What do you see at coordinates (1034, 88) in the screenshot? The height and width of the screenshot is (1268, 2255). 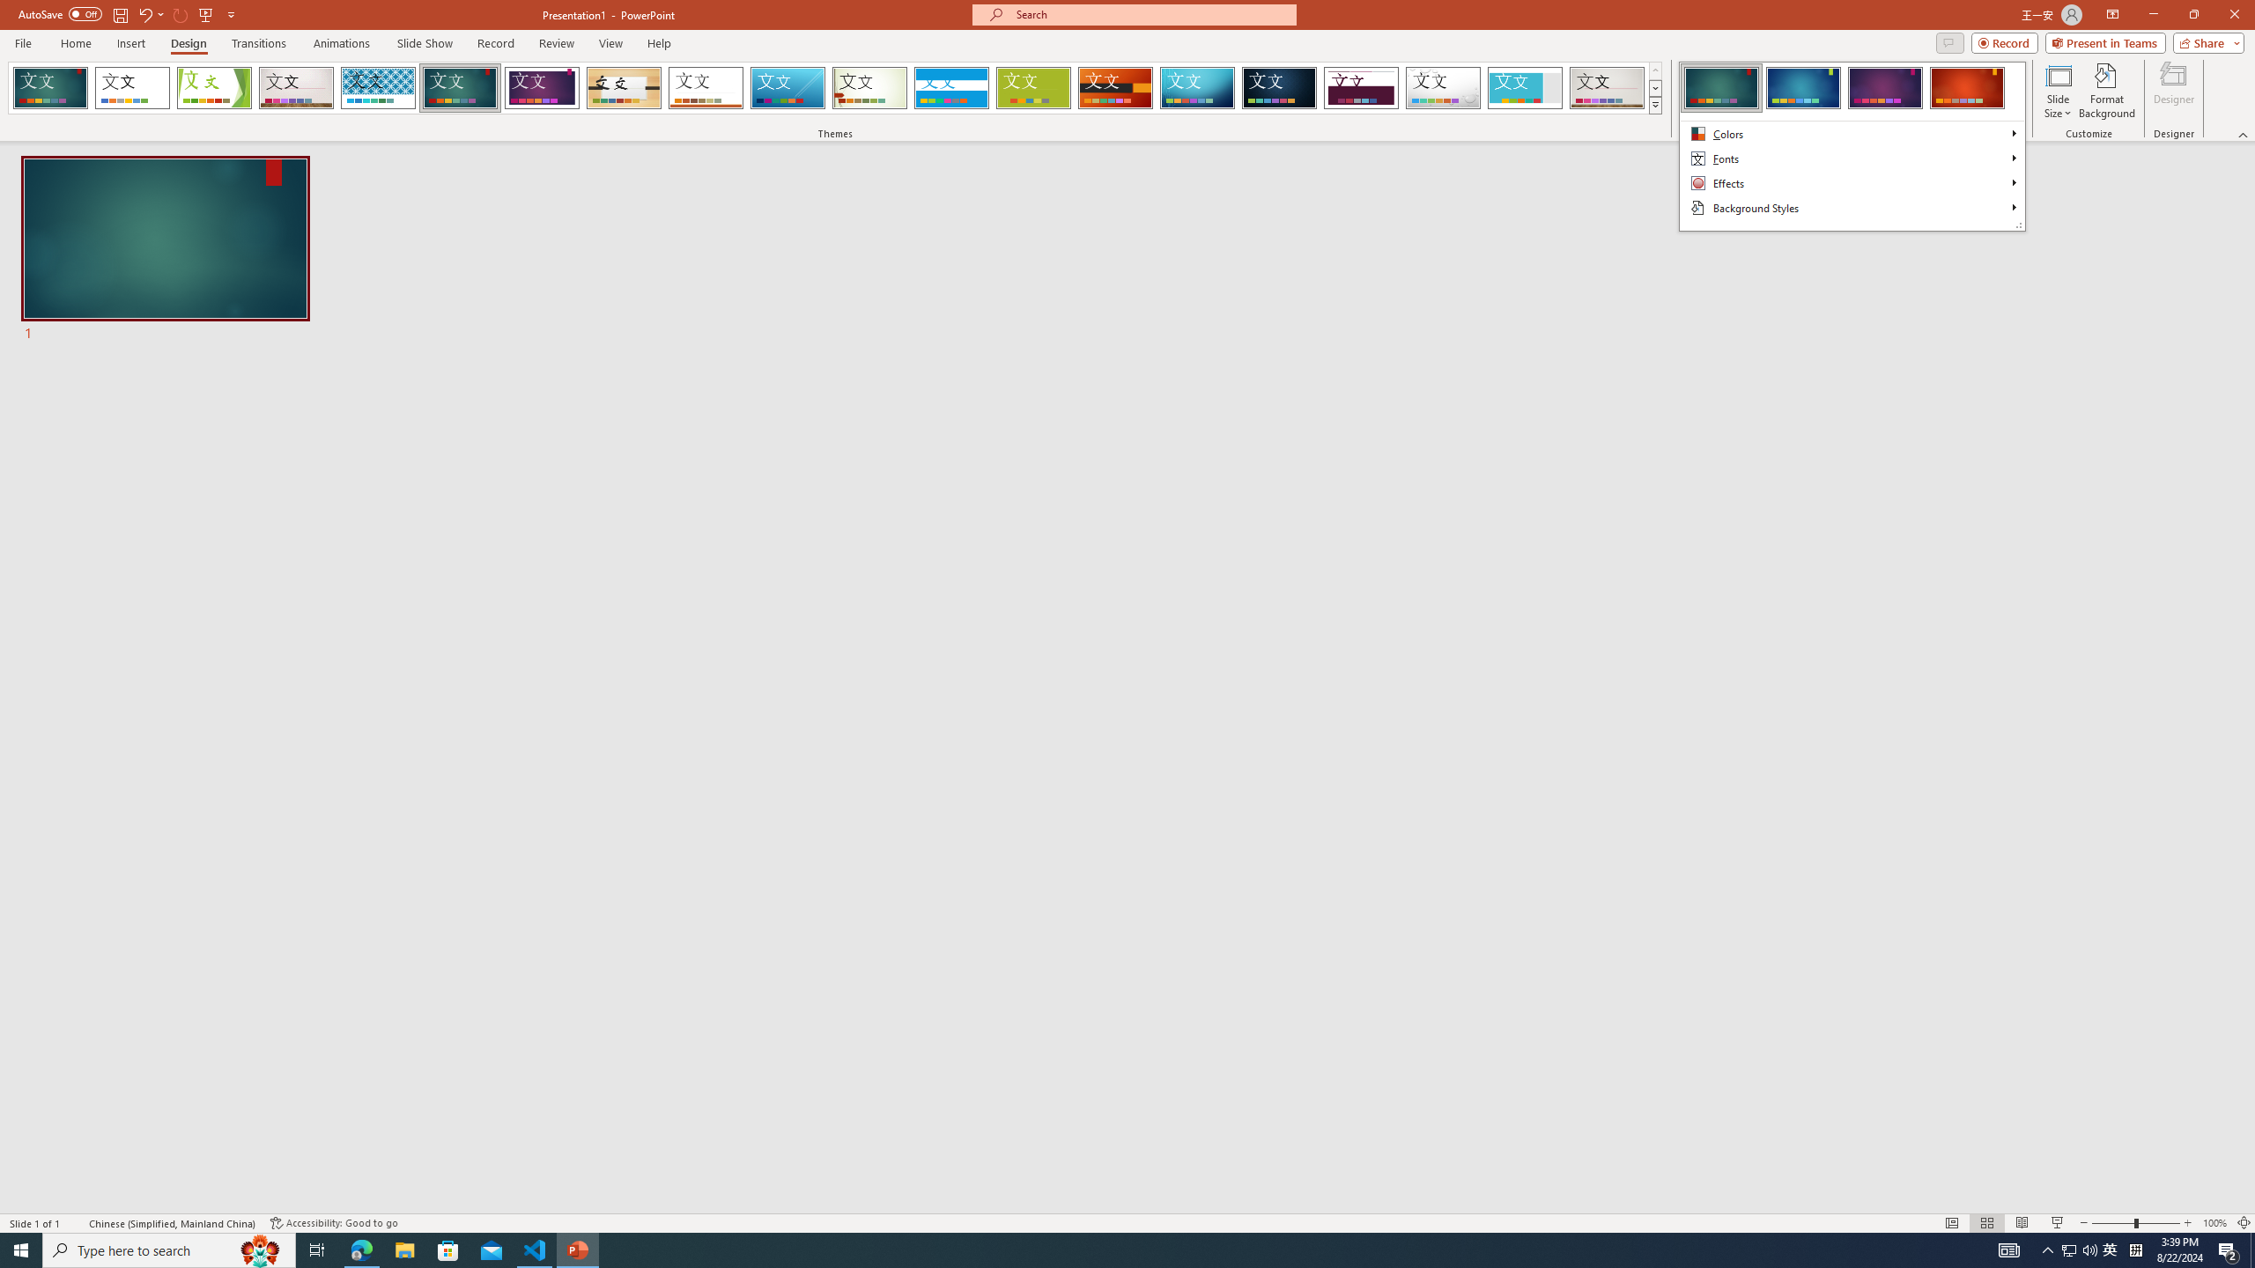 I see `Basis Loading Preview...` at bounding box center [1034, 88].